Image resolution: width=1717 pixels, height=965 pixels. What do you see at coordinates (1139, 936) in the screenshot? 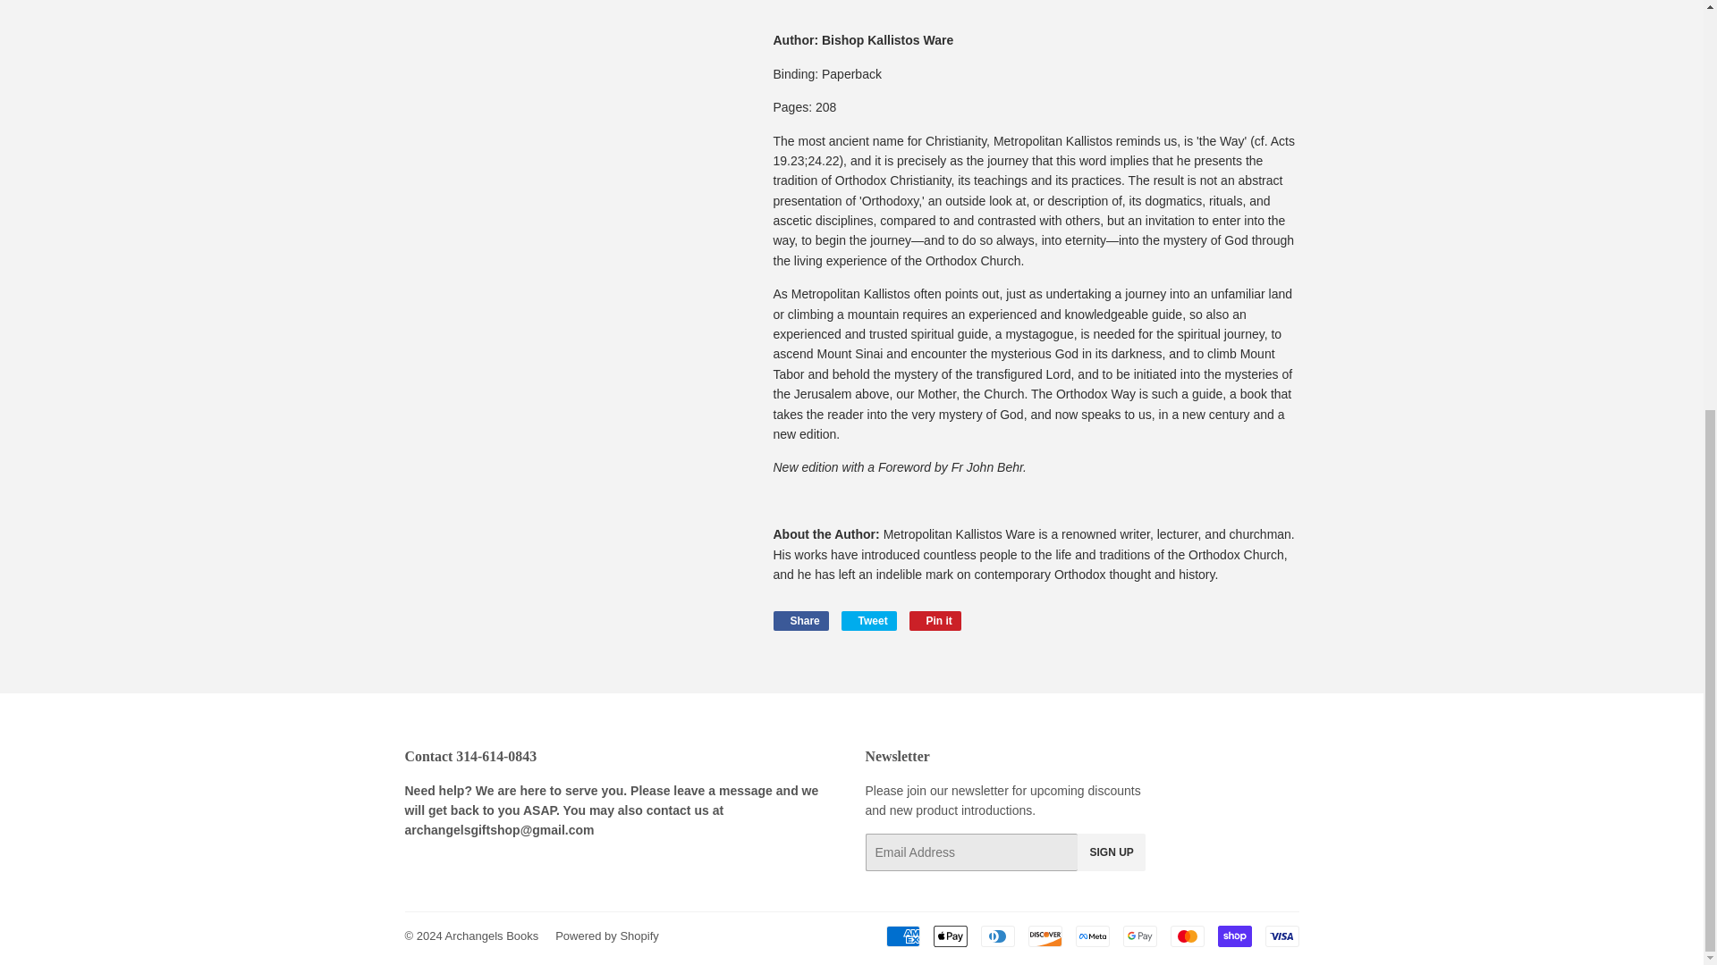
I see `Google Pay` at bounding box center [1139, 936].